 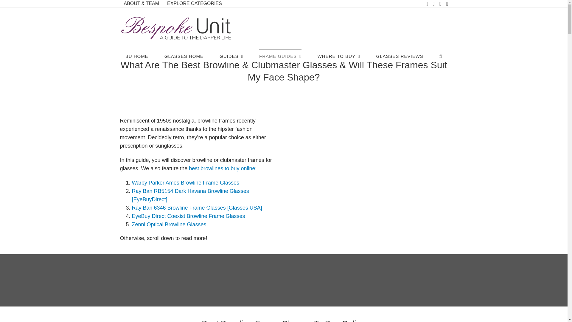 I want to click on FRAME GUIDES, so click(x=280, y=56).